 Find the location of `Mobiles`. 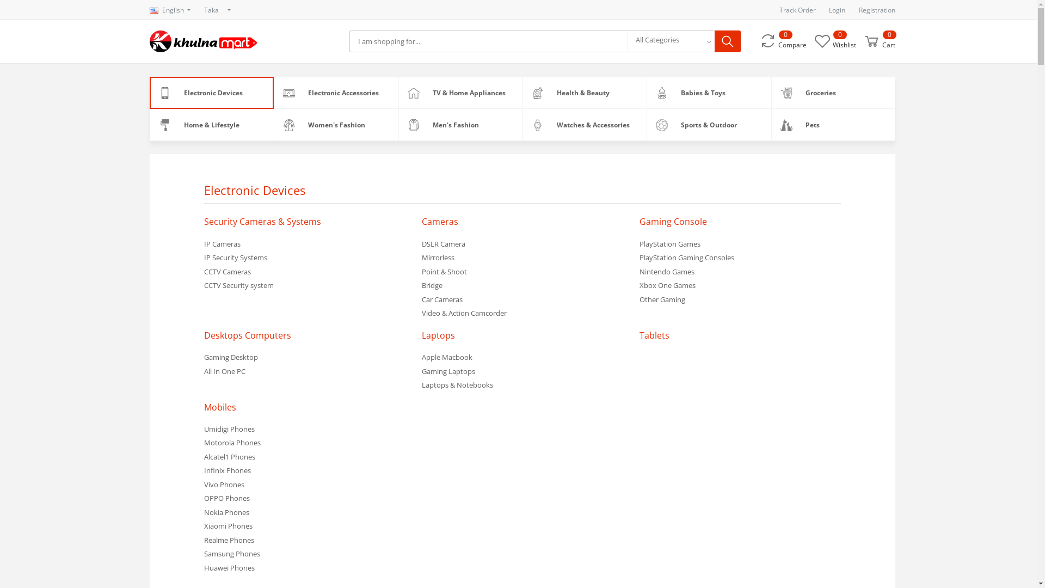

Mobiles is located at coordinates (220, 407).